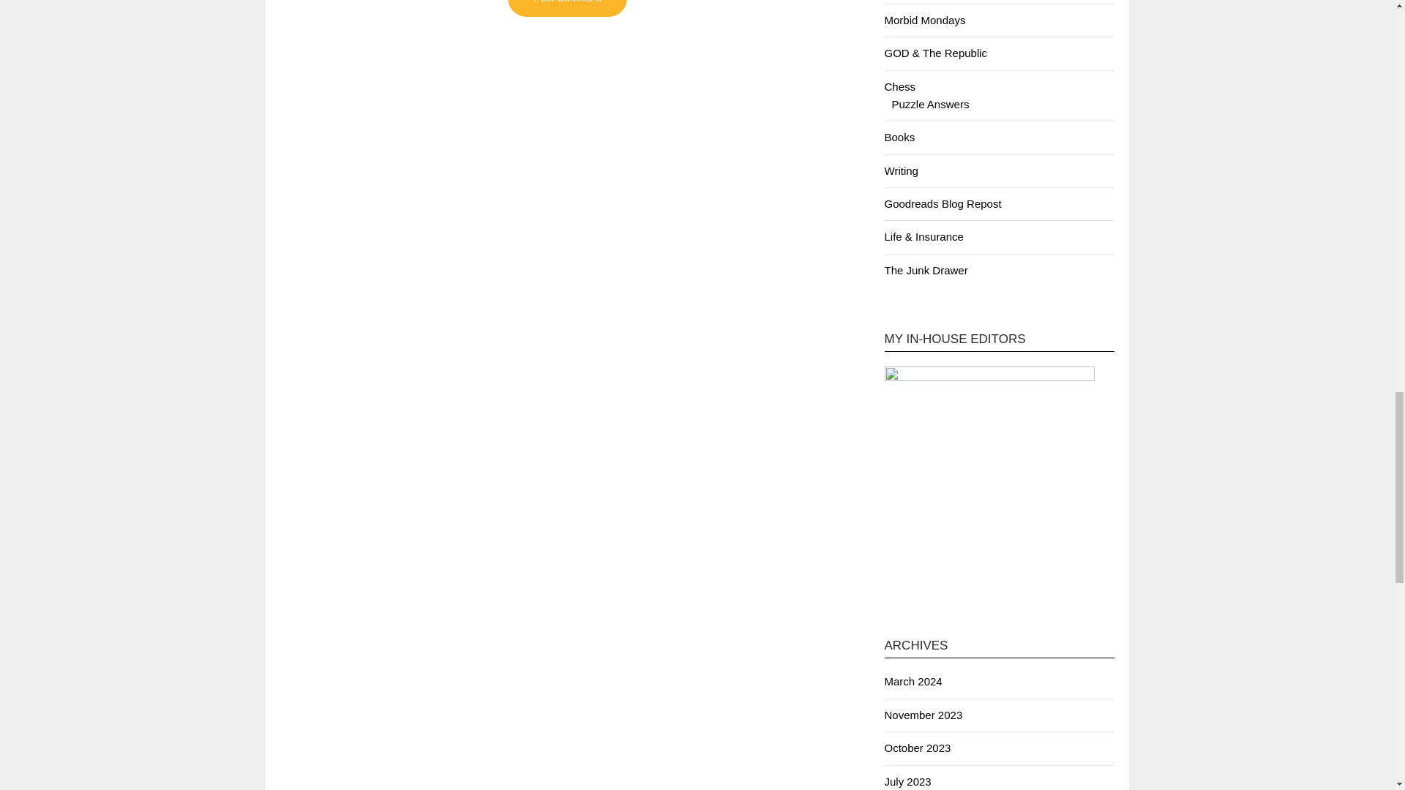  I want to click on Writing, so click(900, 170).